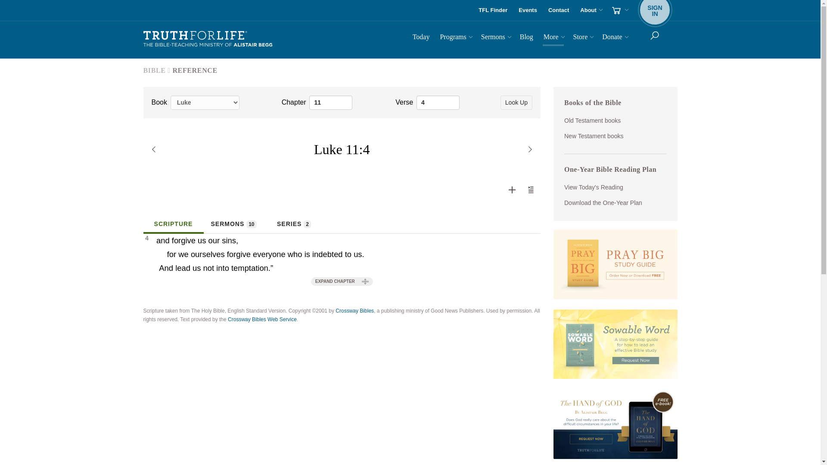  I want to click on Add to My Library, so click(438, 102).